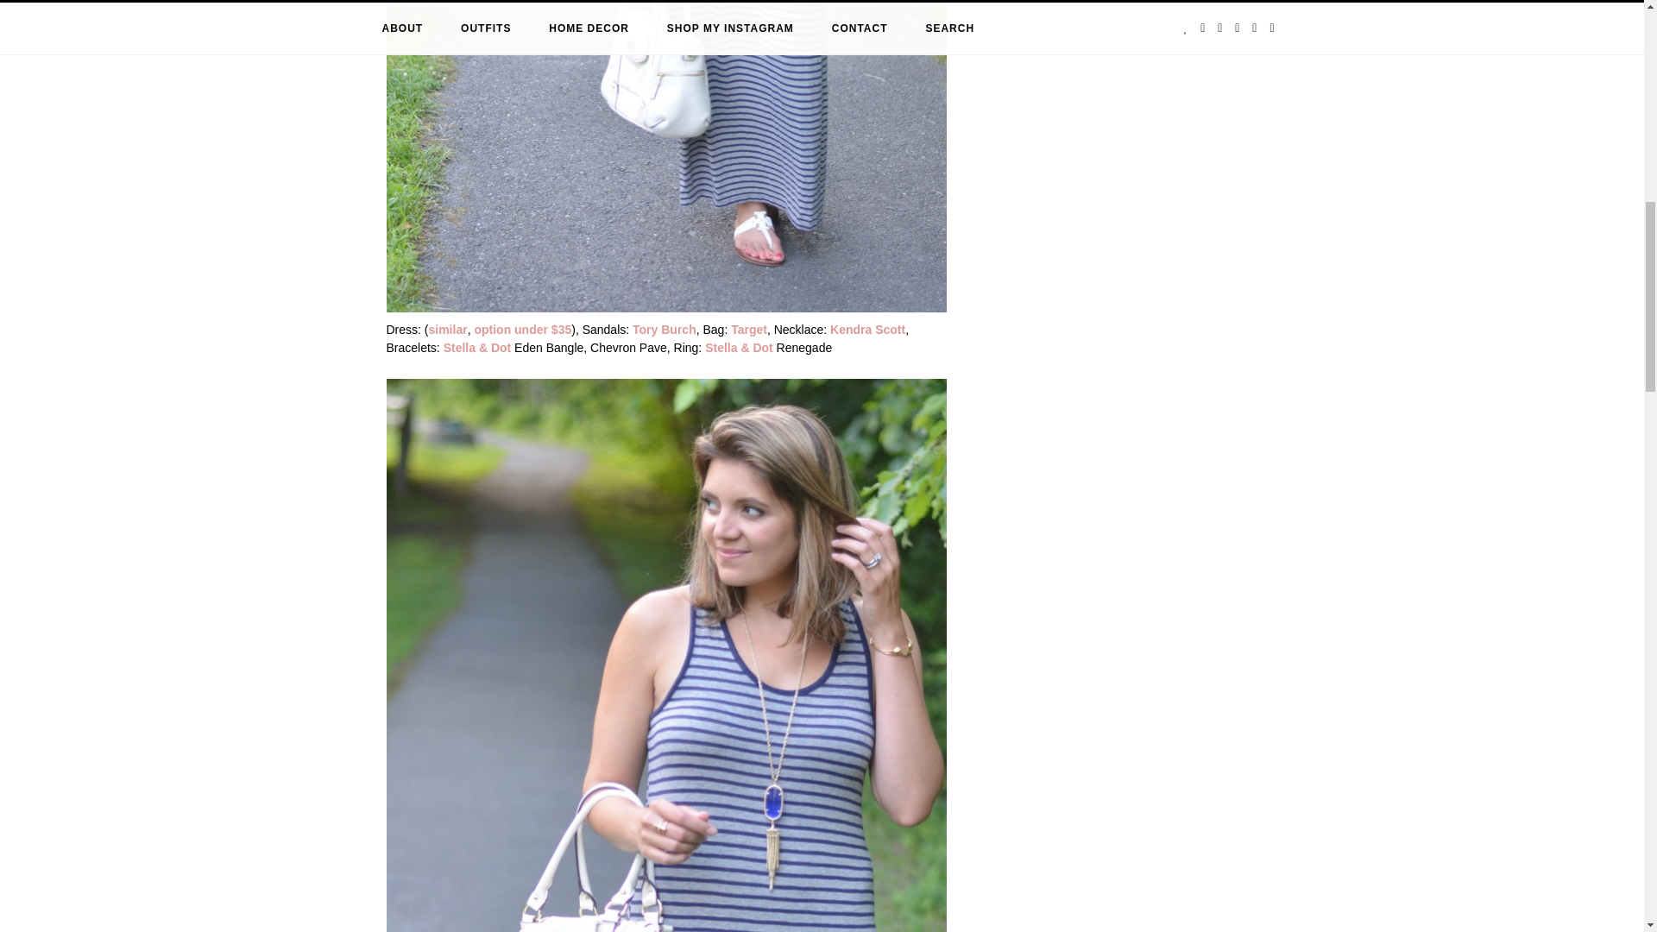 The height and width of the screenshot is (932, 1657). What do you see at coordinates (866, 329) in the screenshot?
I see `Kendra Scott` at bounding box center [866, 329].